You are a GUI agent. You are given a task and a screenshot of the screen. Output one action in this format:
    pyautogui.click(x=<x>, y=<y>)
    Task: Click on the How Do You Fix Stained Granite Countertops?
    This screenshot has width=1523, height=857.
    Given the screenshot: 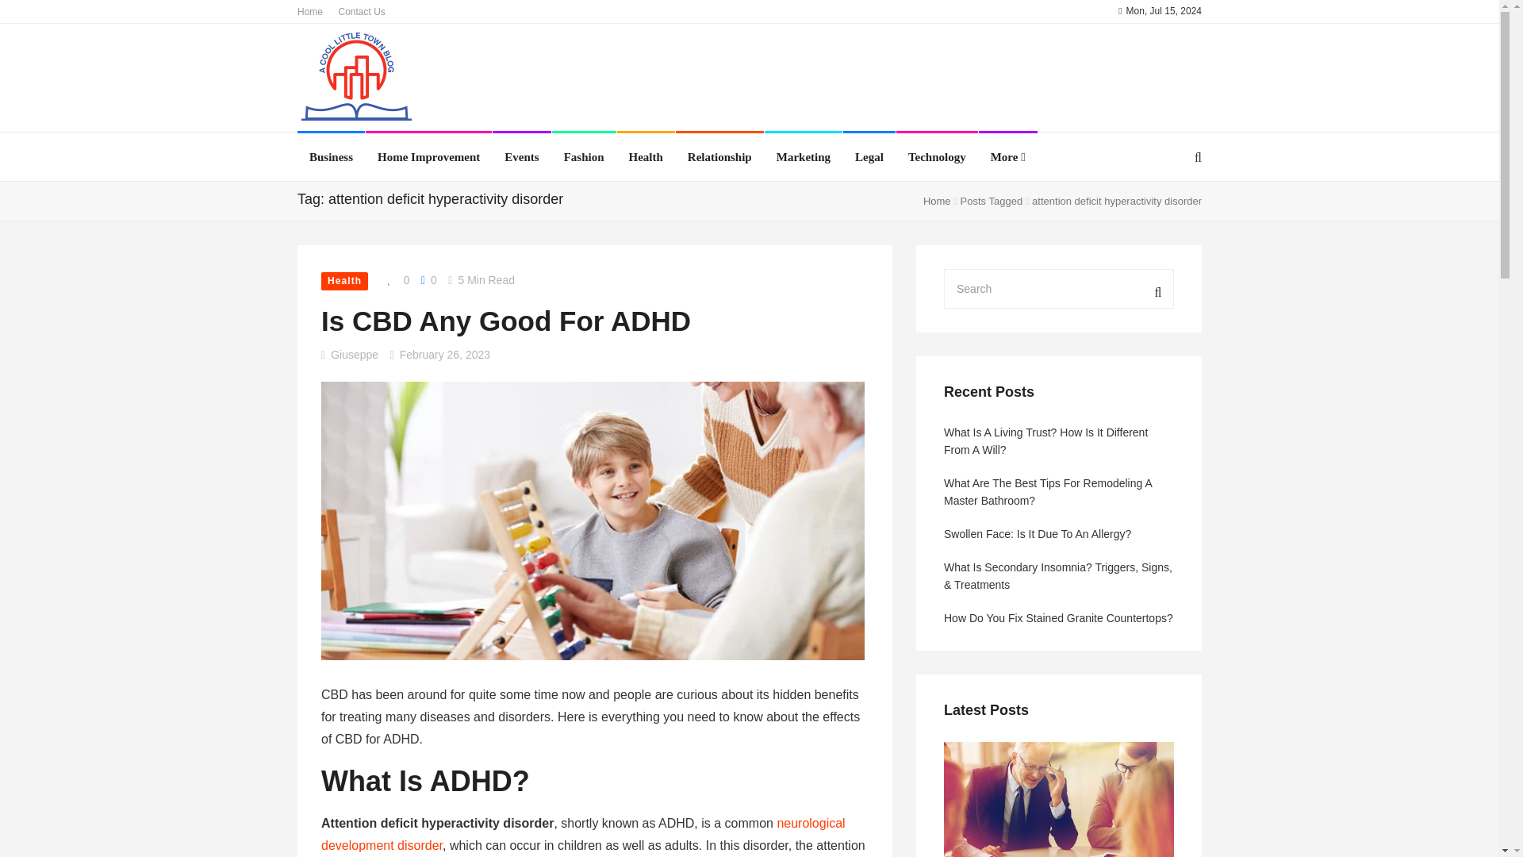 What is the action you would take?
    pyautogui.click(x=1059, y=617)
    